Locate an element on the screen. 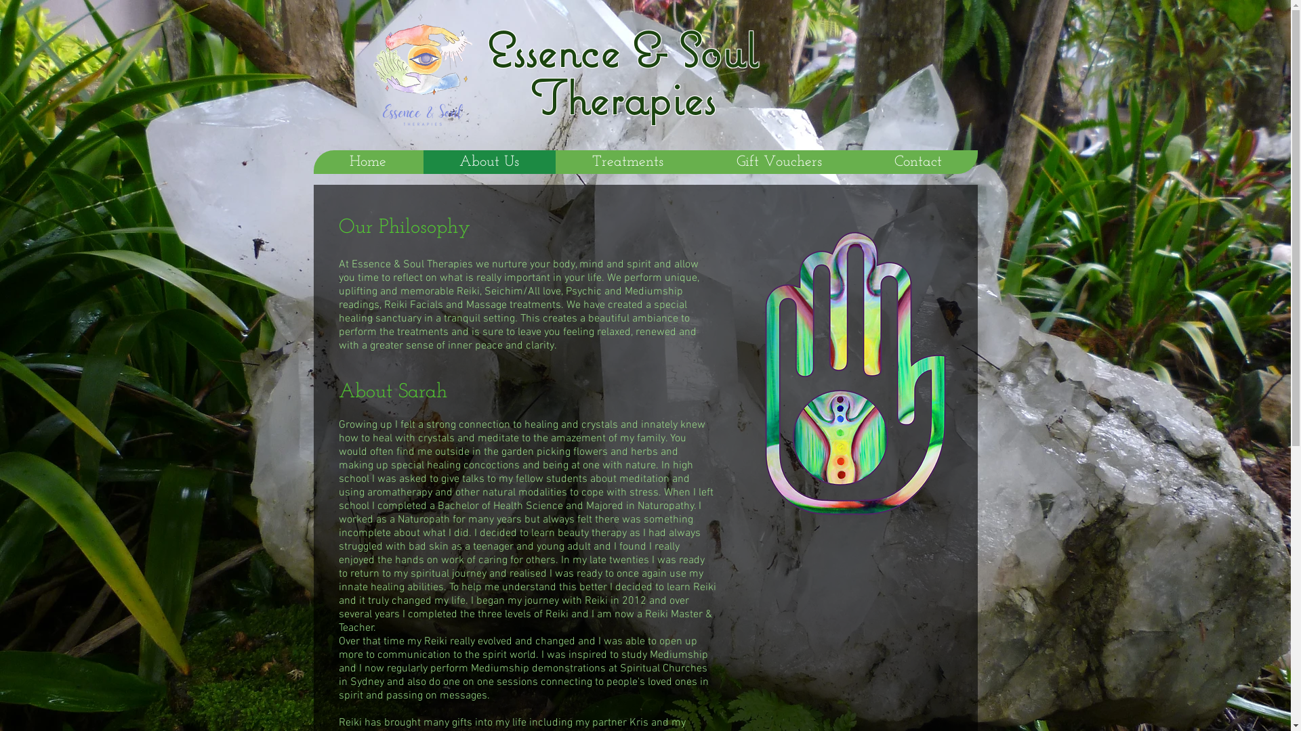 This screenshot has height=731, width=1301. About Us is located at coordinates (489, 162).